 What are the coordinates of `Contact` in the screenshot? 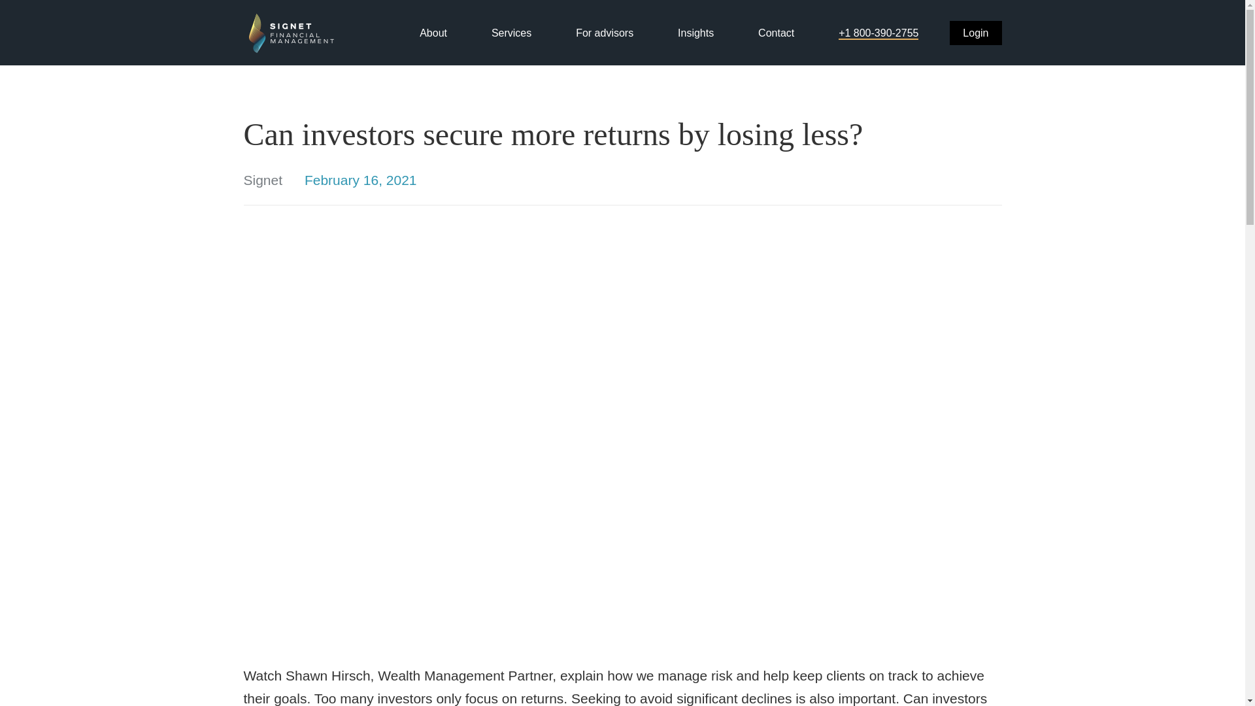 It's located at (776, 33).